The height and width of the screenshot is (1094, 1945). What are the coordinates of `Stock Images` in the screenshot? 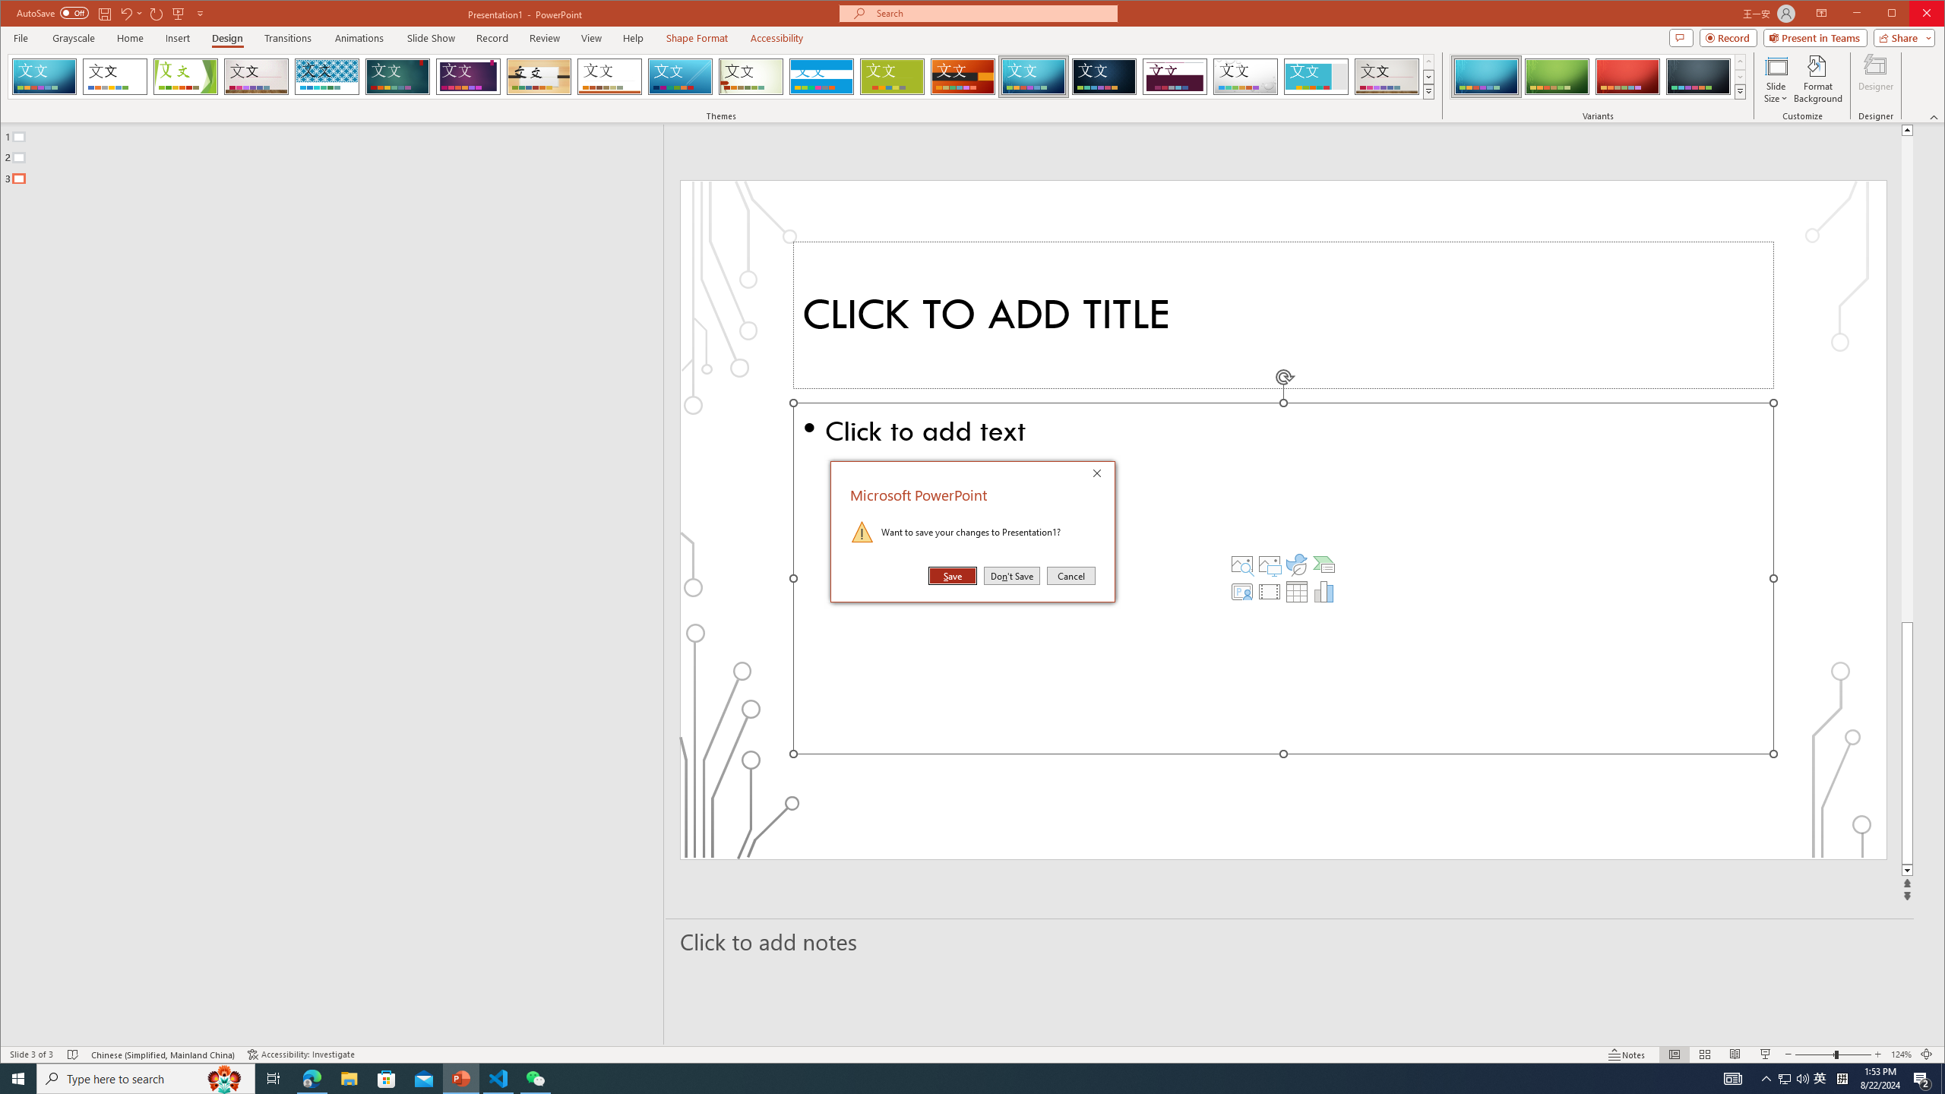 It's located at (1241, 564).